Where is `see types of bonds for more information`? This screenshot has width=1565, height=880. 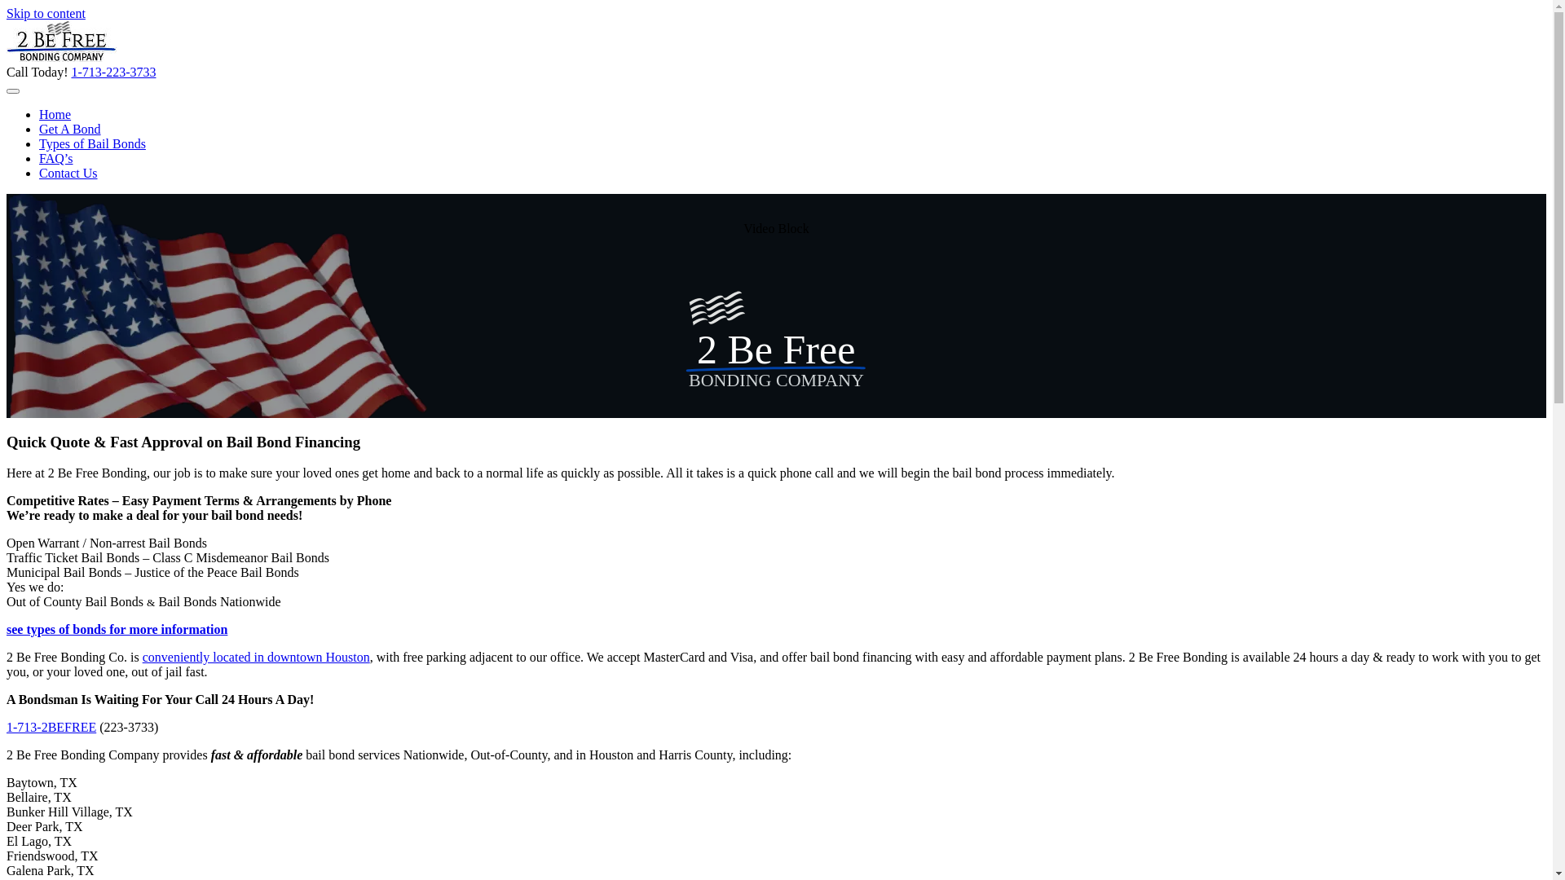
see types of bonds for more information is located at coordinates (117, 629).